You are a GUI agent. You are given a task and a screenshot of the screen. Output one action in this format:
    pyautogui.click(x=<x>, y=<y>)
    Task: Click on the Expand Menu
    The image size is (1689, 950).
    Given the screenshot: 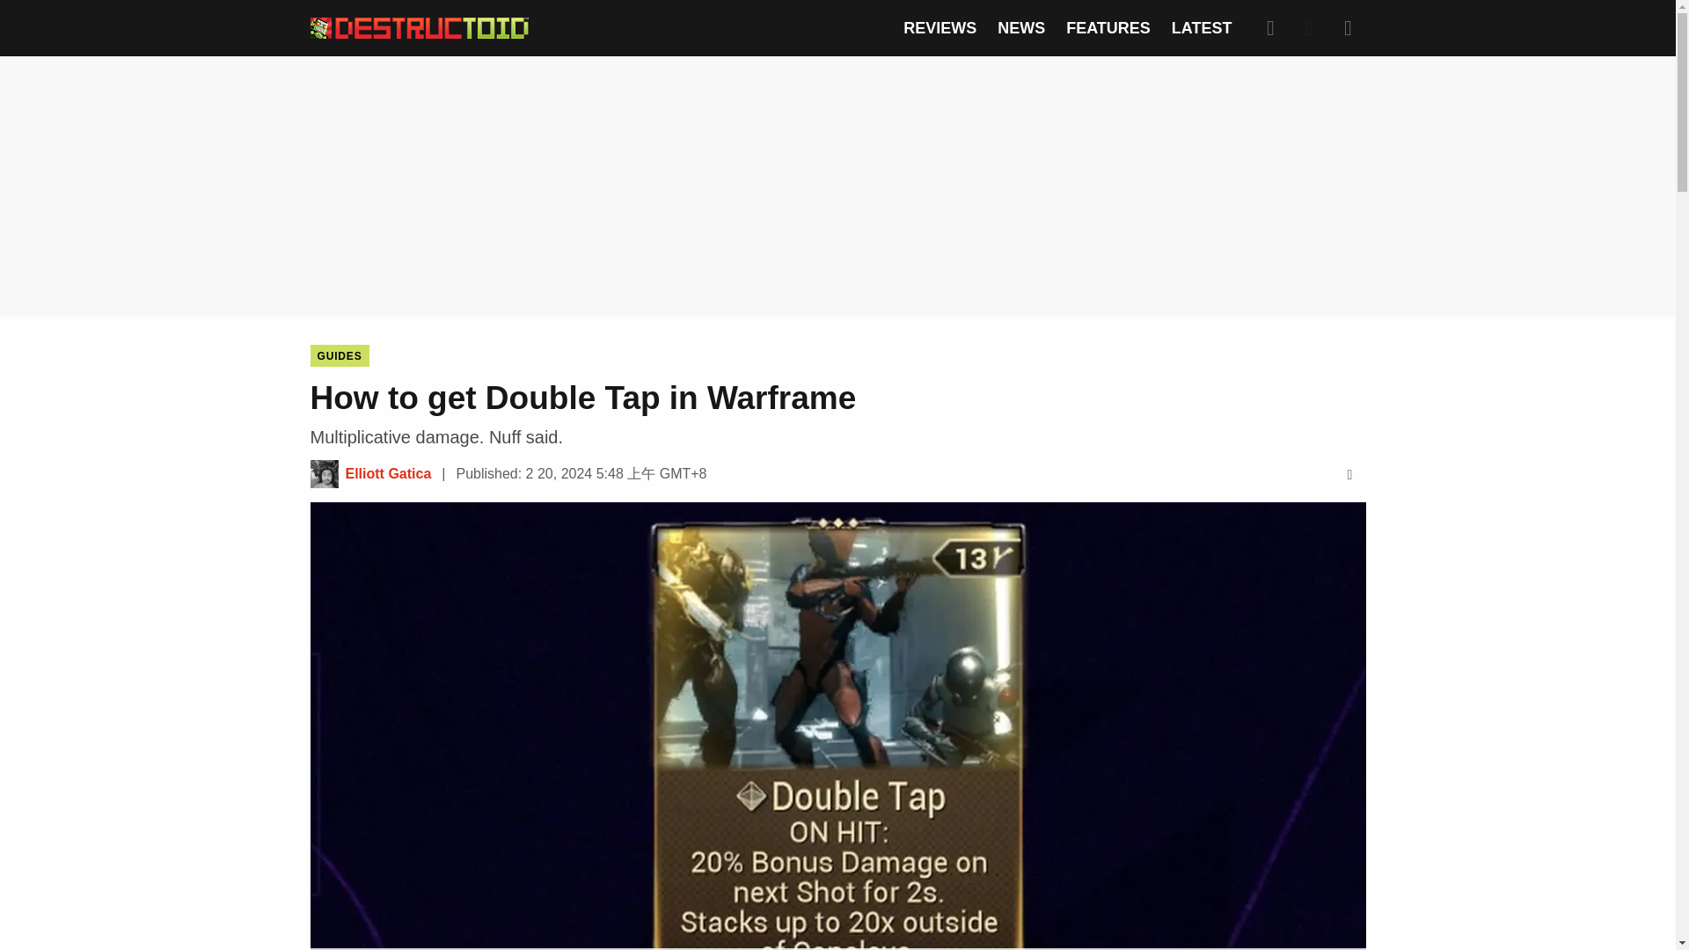 What is the action you would take?
    pyautogui.click(x=1348, y=27)
    